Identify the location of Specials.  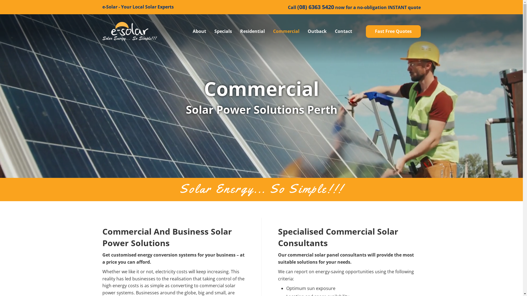
(223, 32).